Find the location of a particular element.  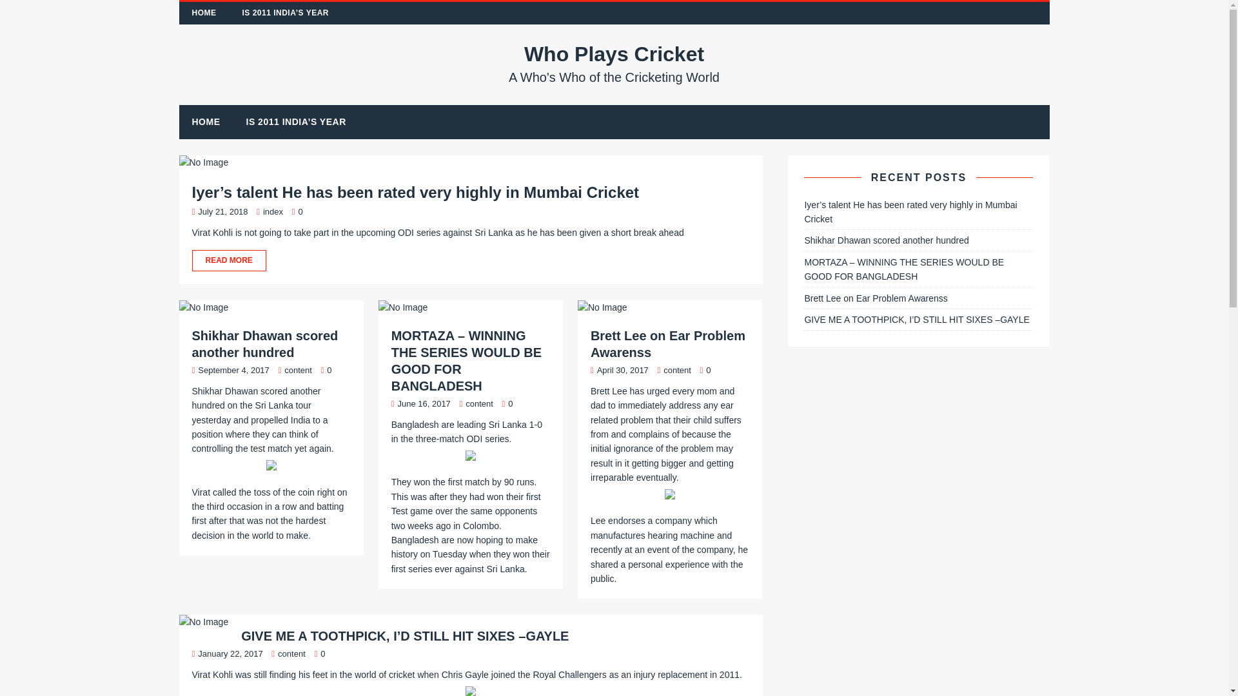

content is located at coordinates (614, 63).